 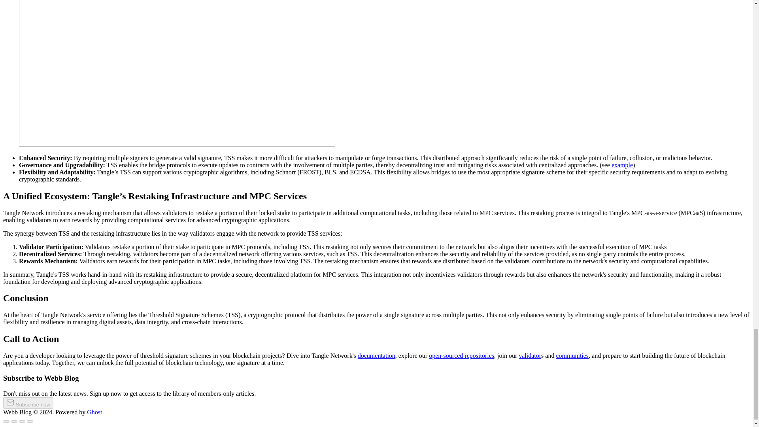 What do you see at coordinates (530, 356) in the screenshot?
I see `validator` at bounding box center [530, 356].